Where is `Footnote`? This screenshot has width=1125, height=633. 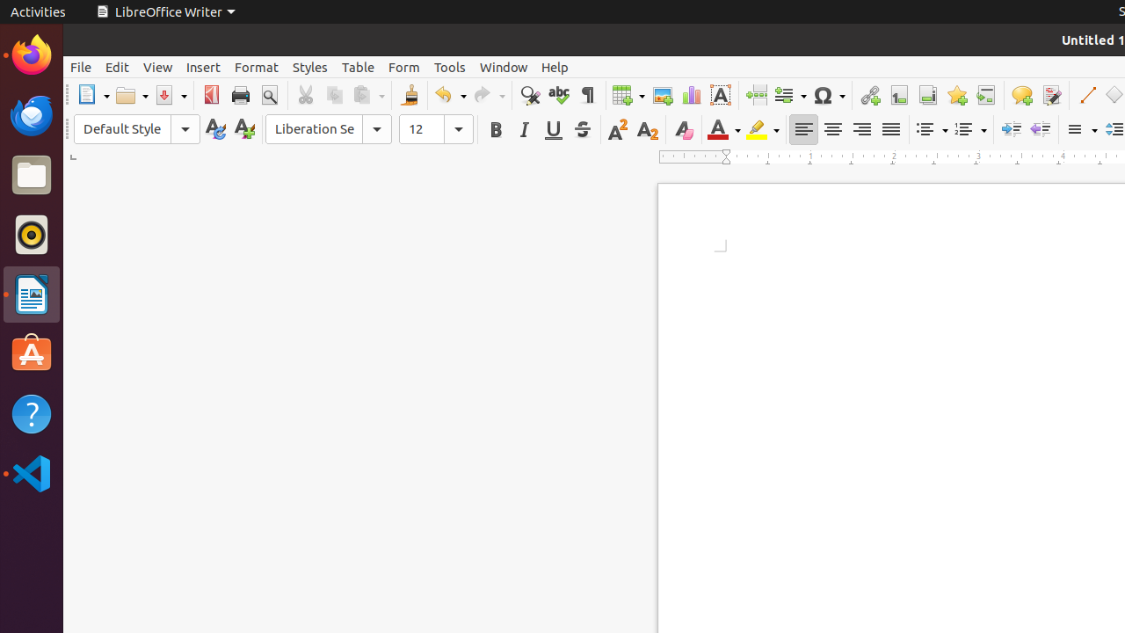
Footnote is located at coordinates (898, 95).